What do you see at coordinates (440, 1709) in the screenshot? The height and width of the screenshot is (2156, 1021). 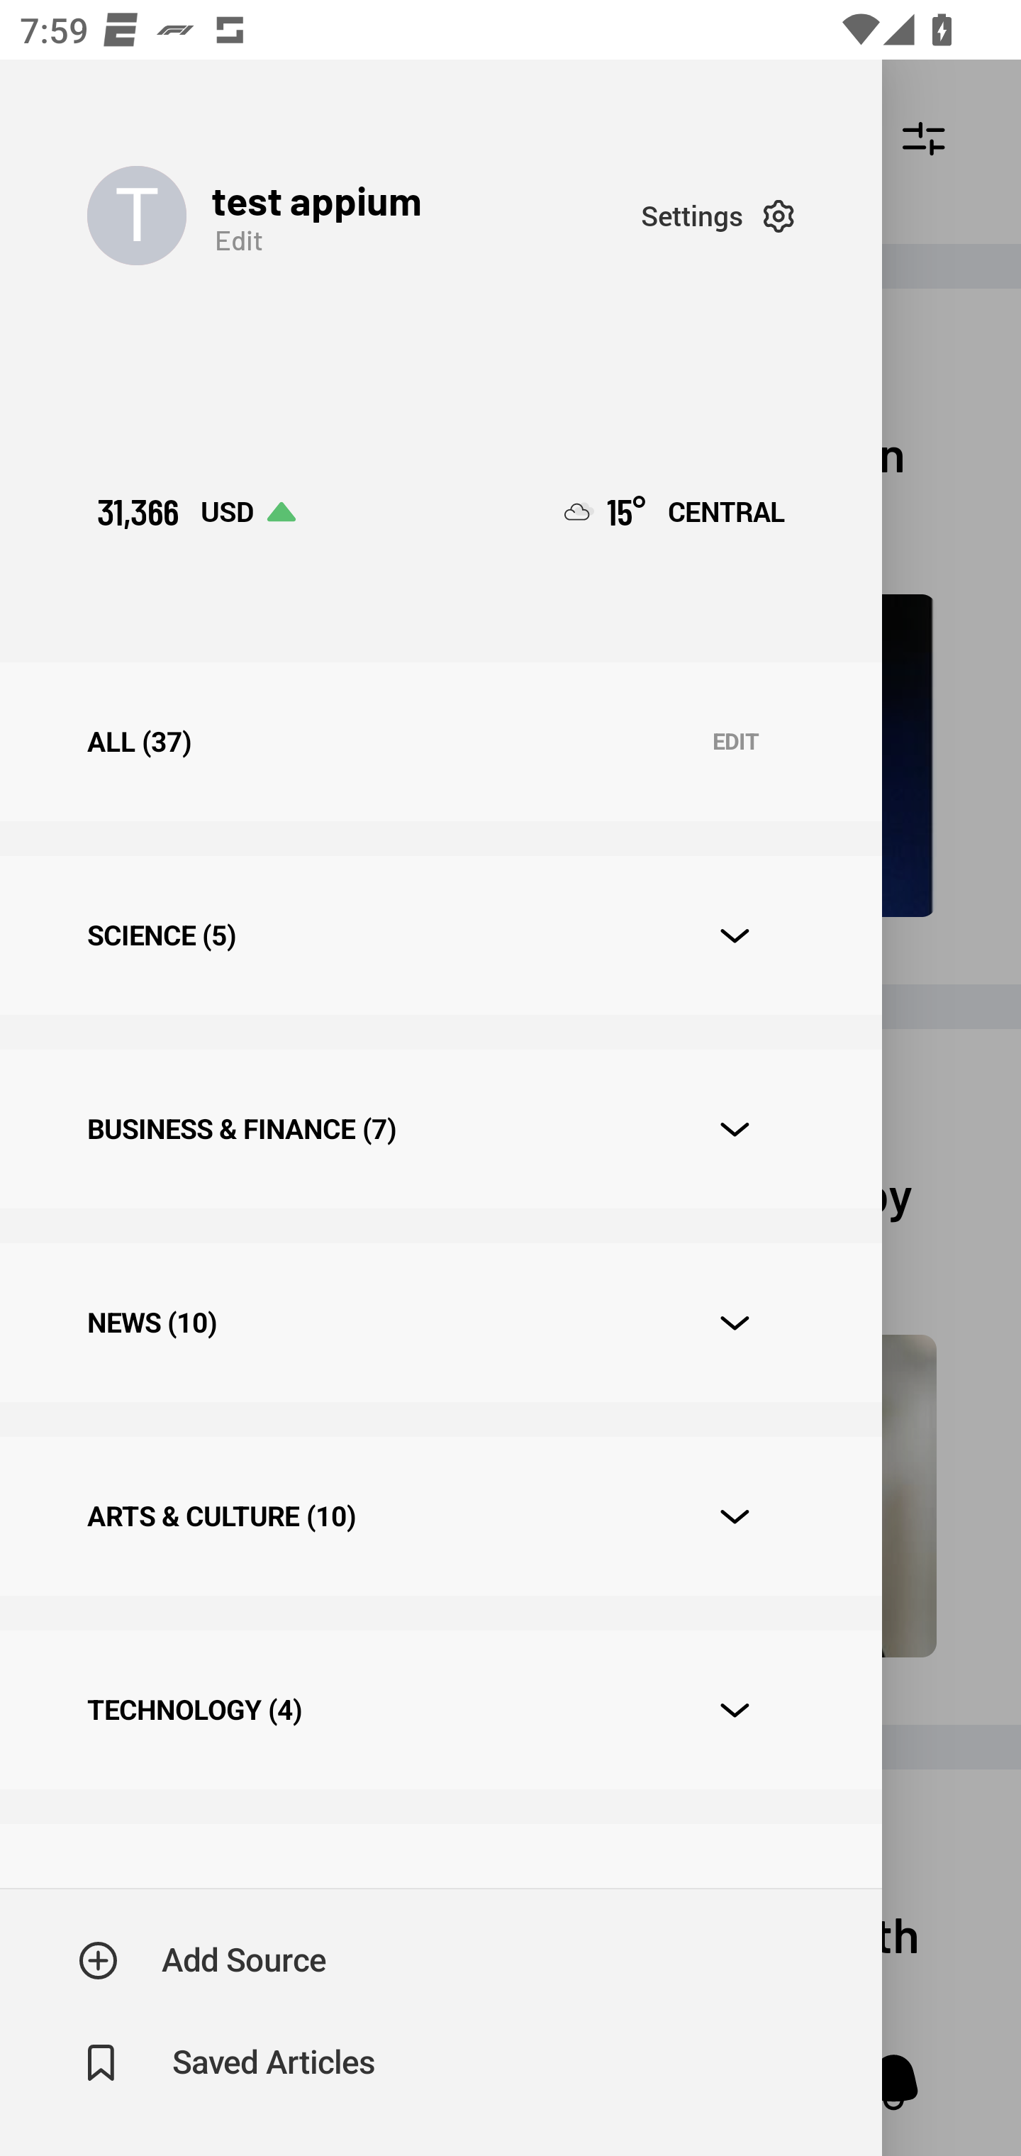 I see `TECHNOLOGY  (4) Expand Button` at bounding box center [440, 1709].